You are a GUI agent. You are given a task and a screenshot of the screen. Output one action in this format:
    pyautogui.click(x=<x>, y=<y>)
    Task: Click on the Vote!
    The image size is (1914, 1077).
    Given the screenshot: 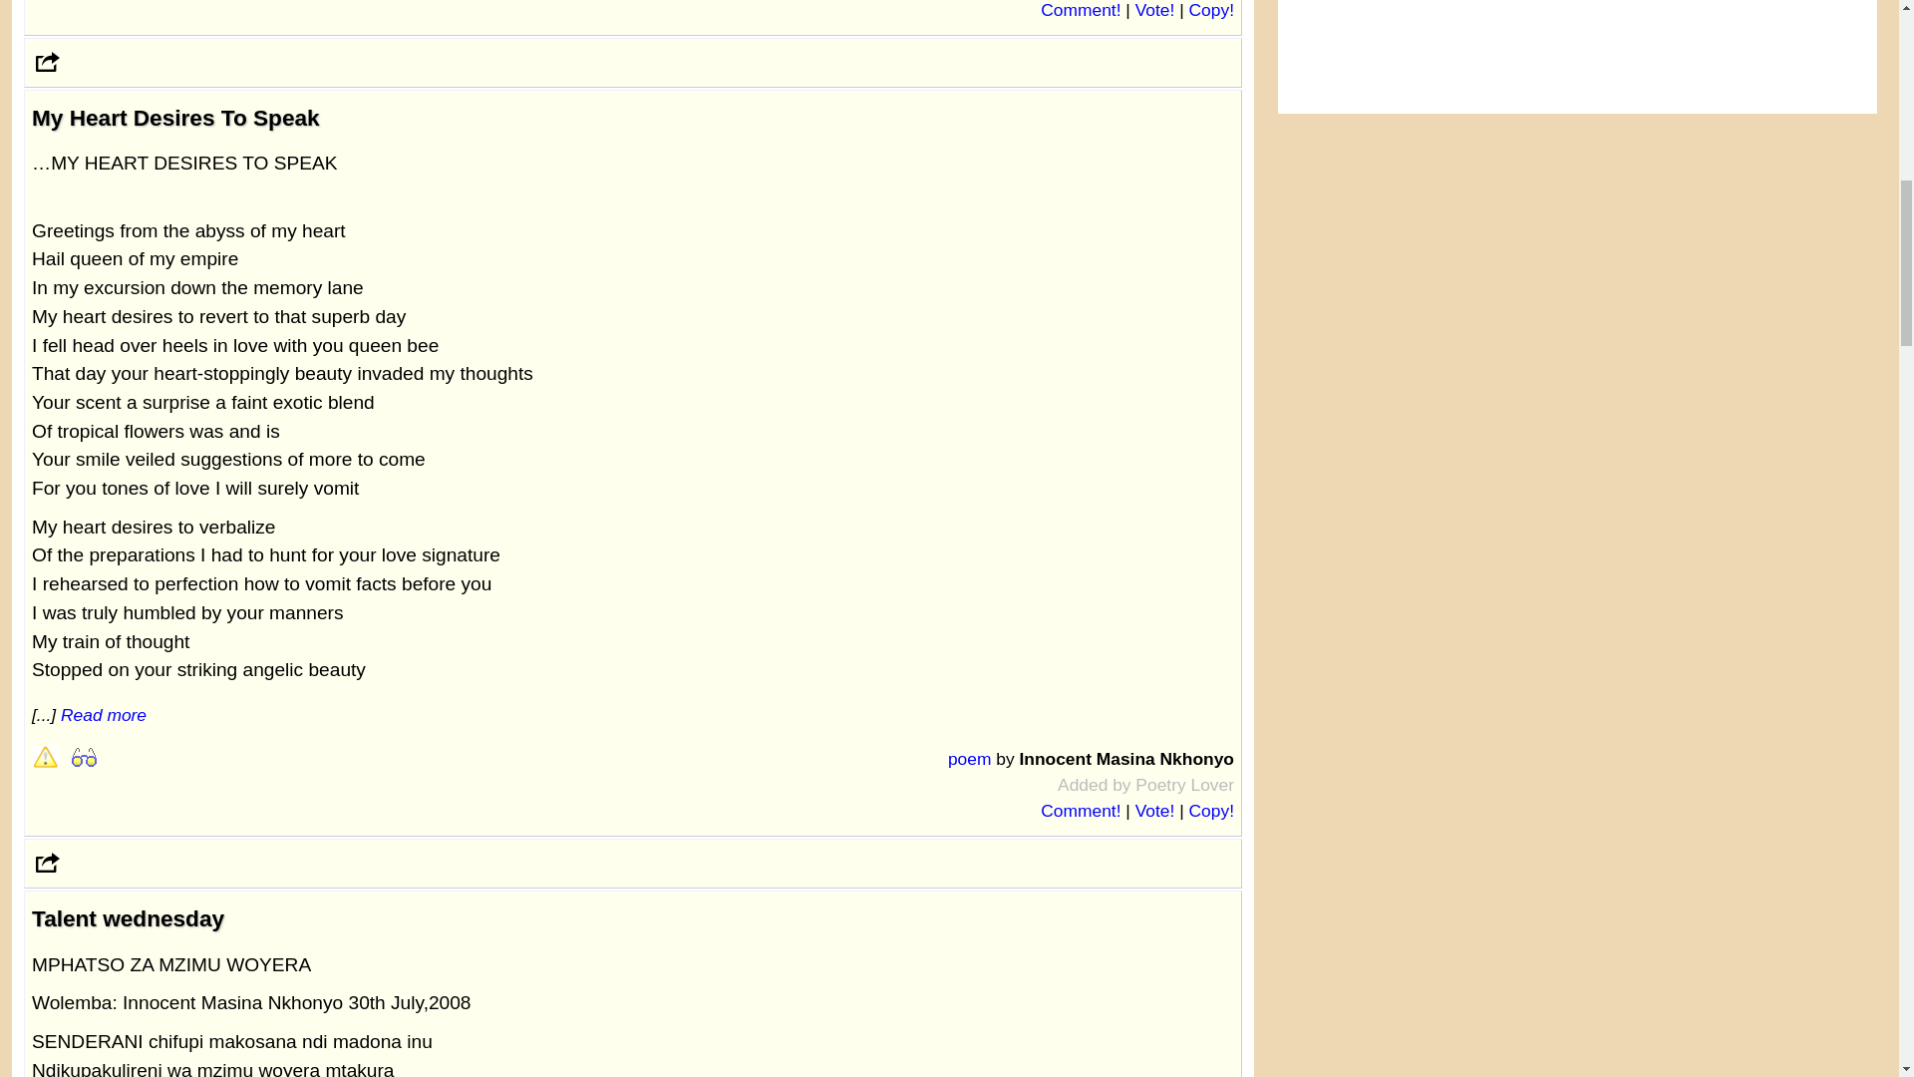 What is the action you would take?
    pyautogui.click(x=1154, y=810)
    